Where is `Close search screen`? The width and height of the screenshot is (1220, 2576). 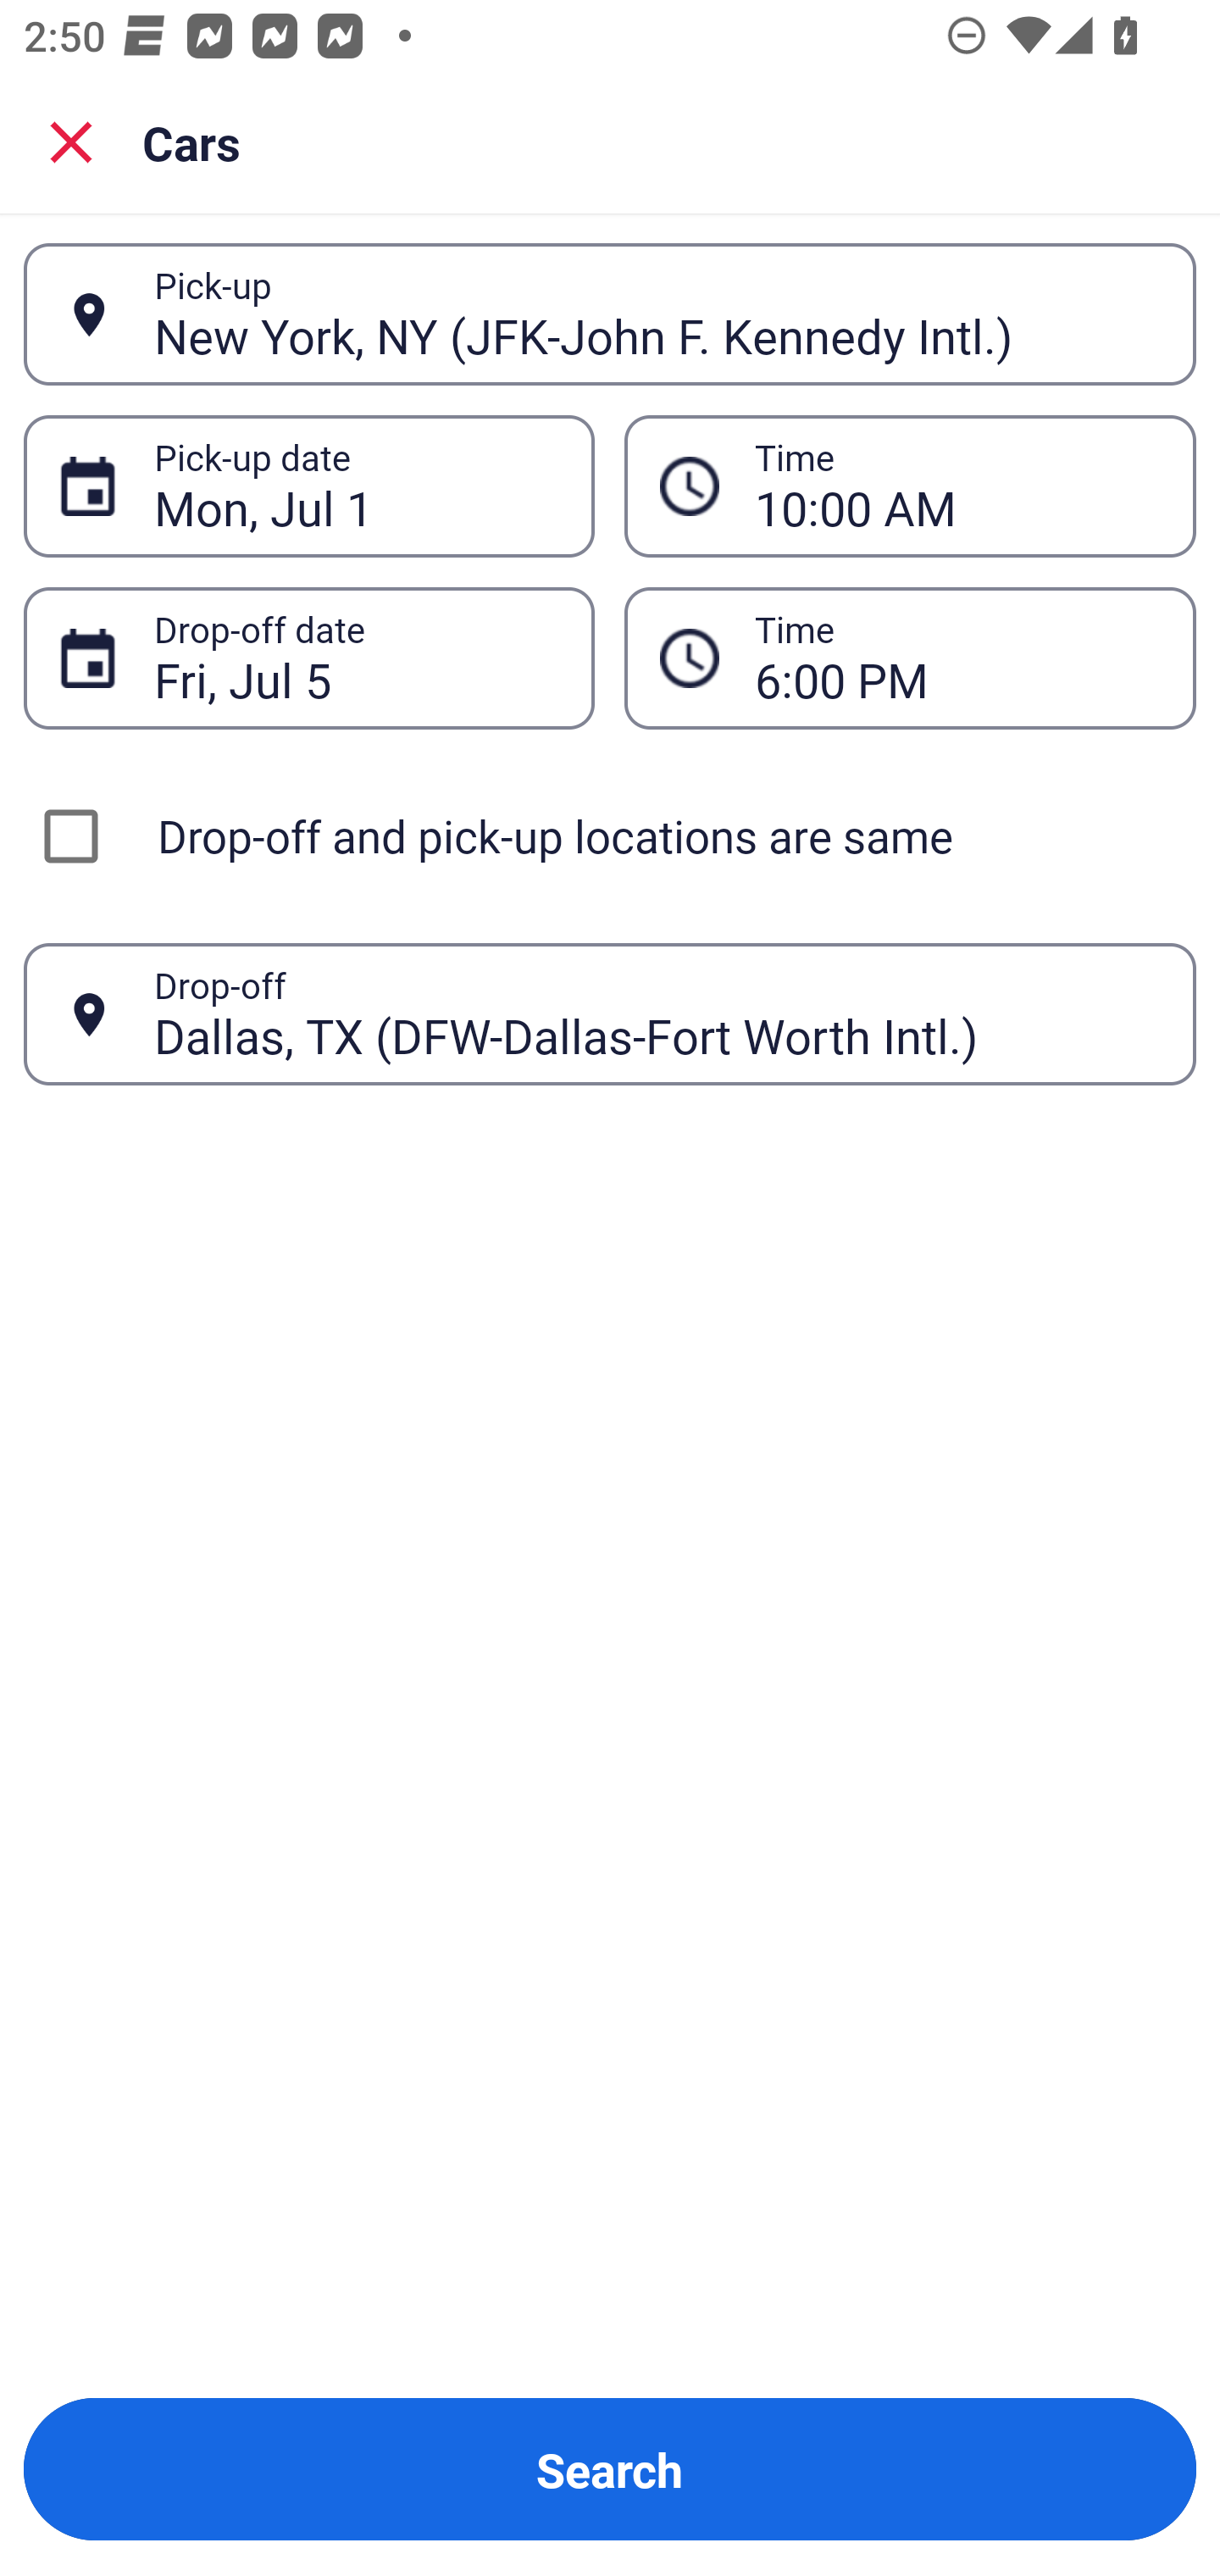
Close search screen is located at coordinates (71, 141).